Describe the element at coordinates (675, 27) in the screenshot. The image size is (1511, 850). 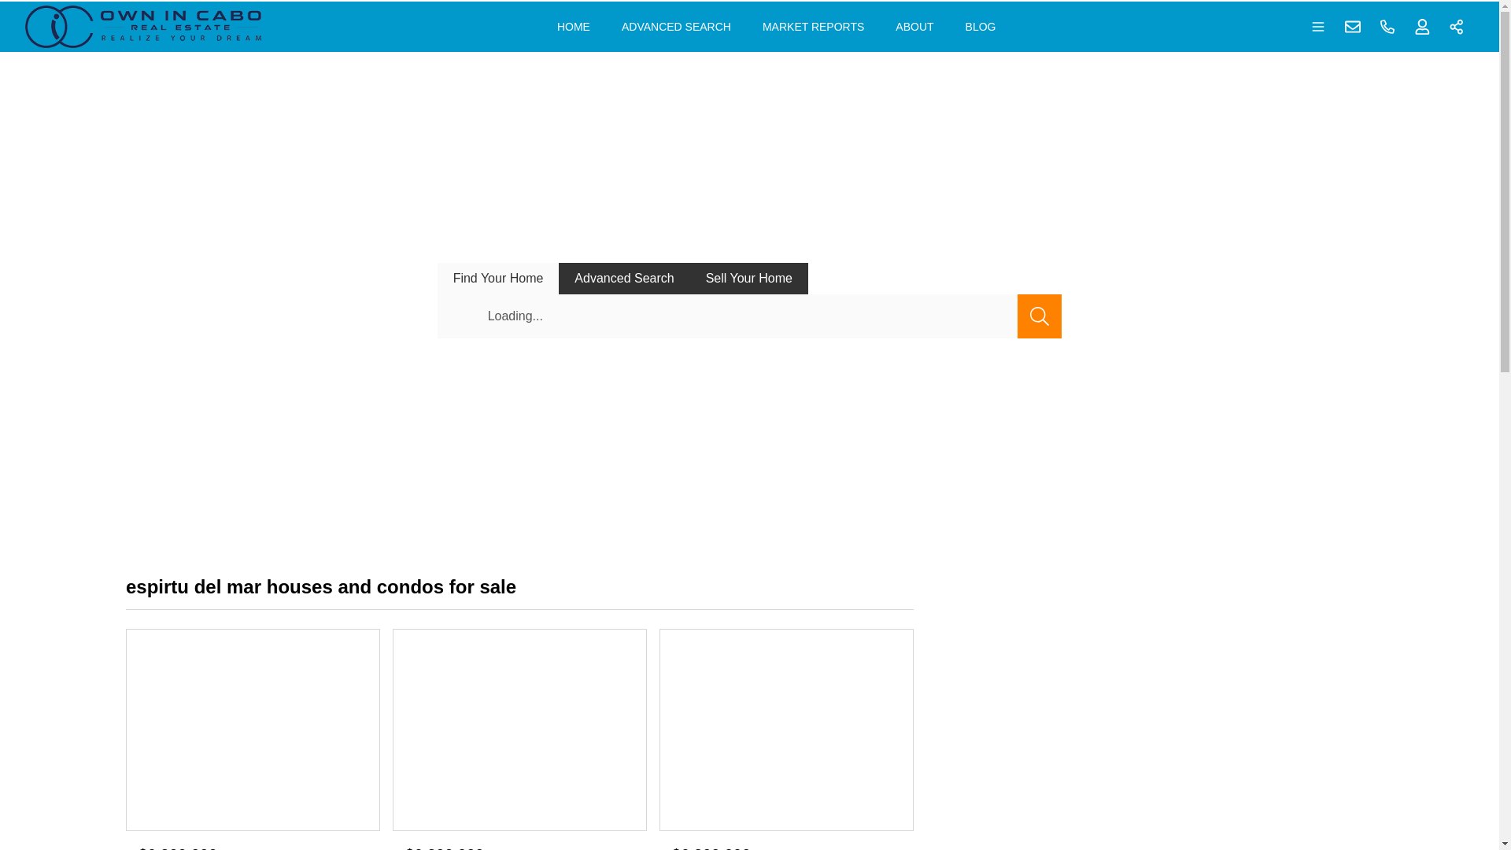
I see `ADVANCED SEARCH` at that location.